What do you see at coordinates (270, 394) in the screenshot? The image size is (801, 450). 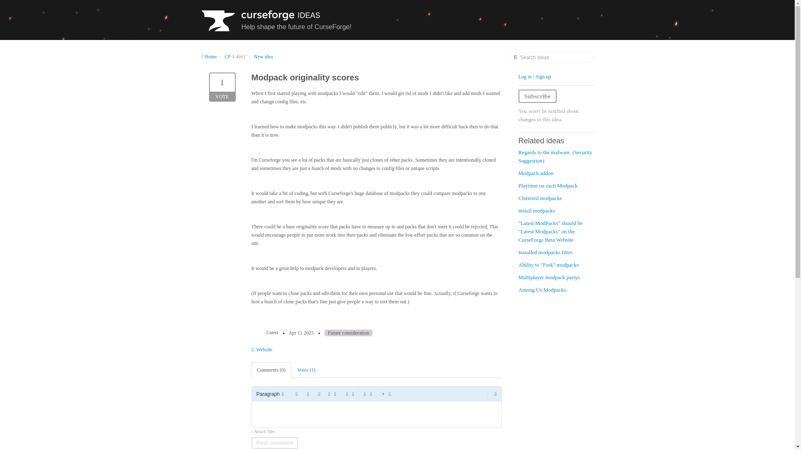 I see `Post comment` at bounding box center [270, 394].